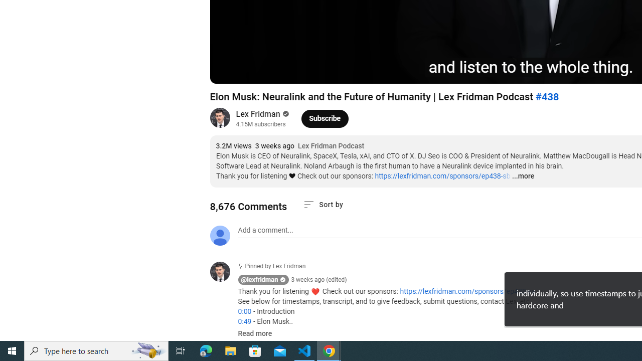 The width and height of the screenshot is (642, 361). I want to click on @lexfridman, so click(224, 273).